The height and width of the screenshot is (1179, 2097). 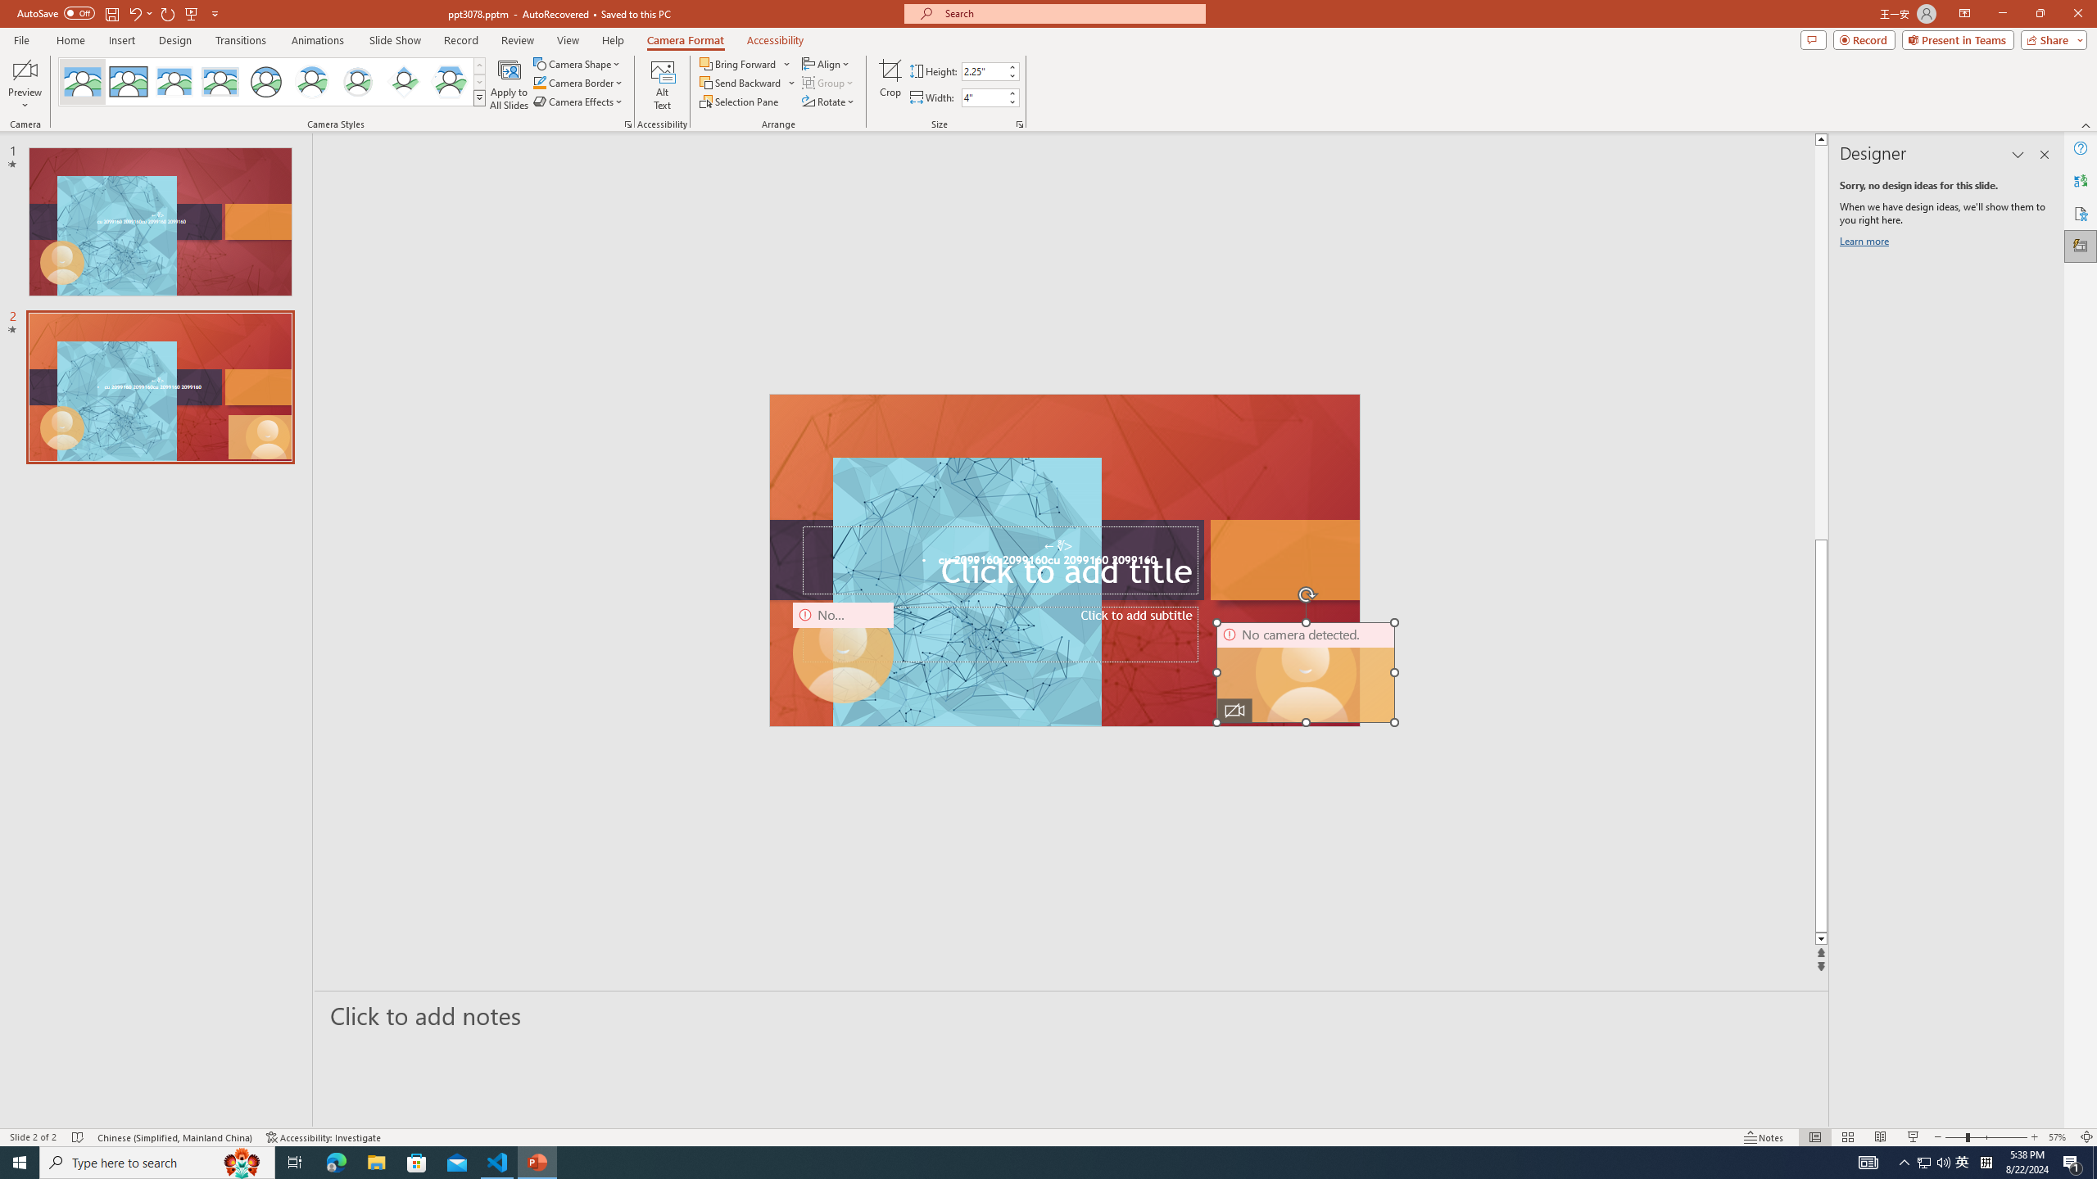 What do you see at coordinates (272, 82) in the screenshot?
I see `AutomationID: CameoStylesGallery` at bounding box center [272, 82].